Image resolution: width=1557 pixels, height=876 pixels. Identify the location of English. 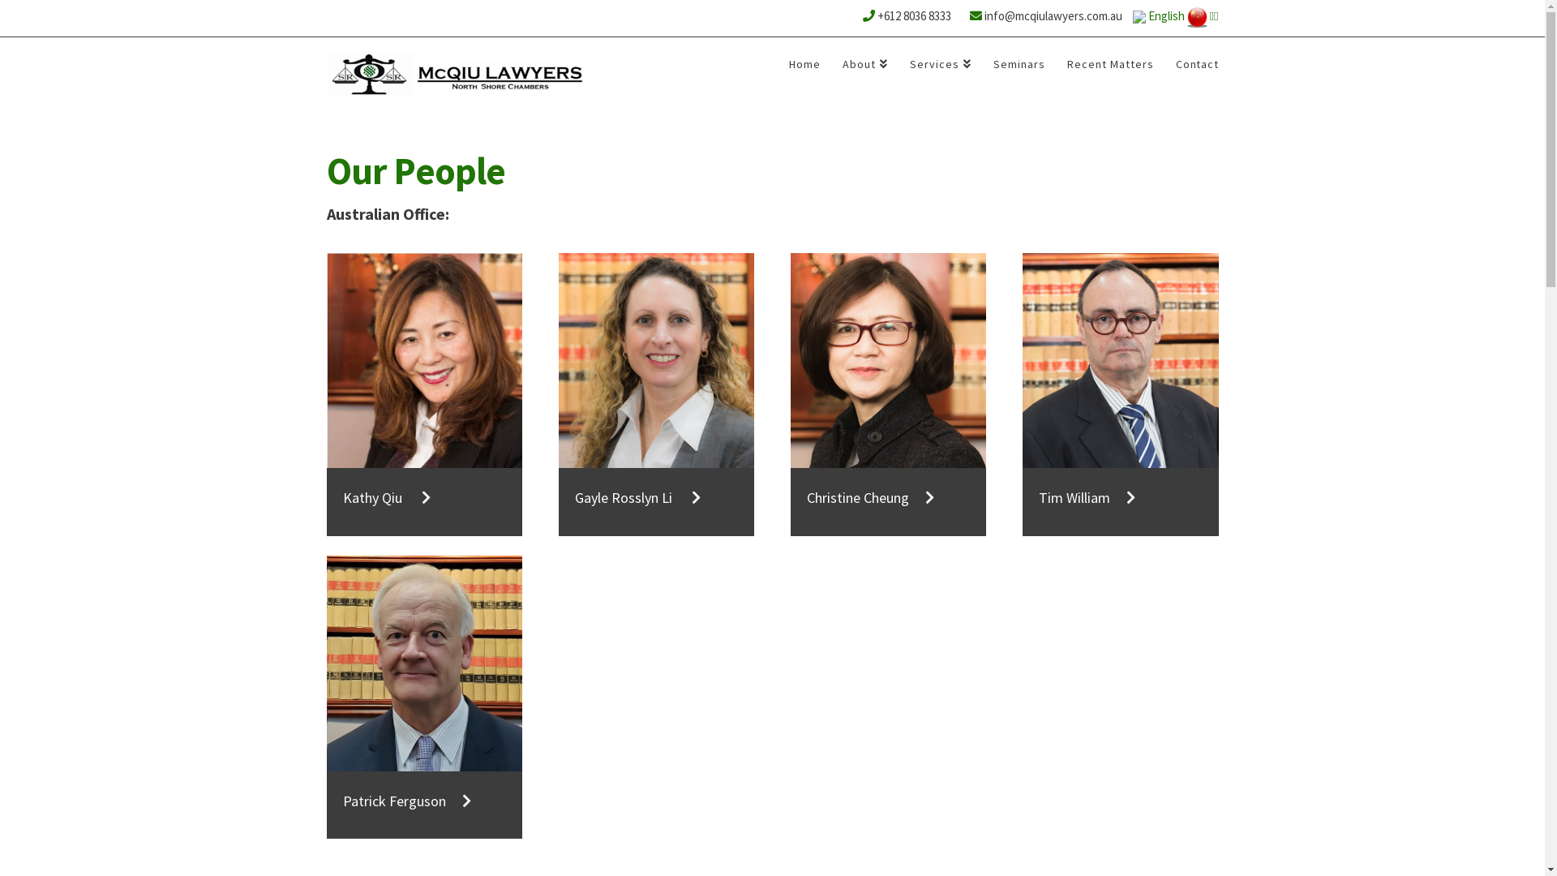
(1159, 16).